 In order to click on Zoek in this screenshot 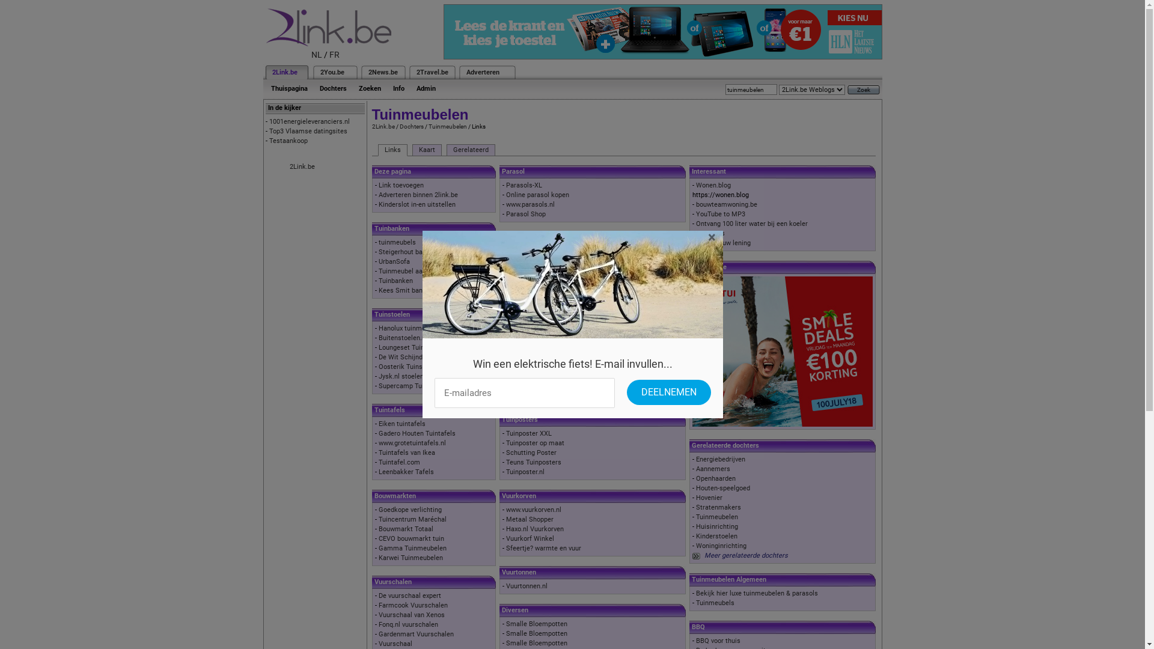, I will do `click(864, 90)`.